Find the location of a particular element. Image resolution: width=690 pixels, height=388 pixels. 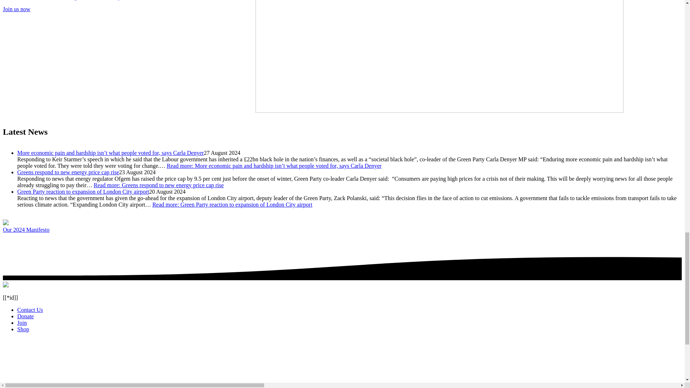

Read more: Greens respond to new energy price cap rise is located at coordinates (159, 185).